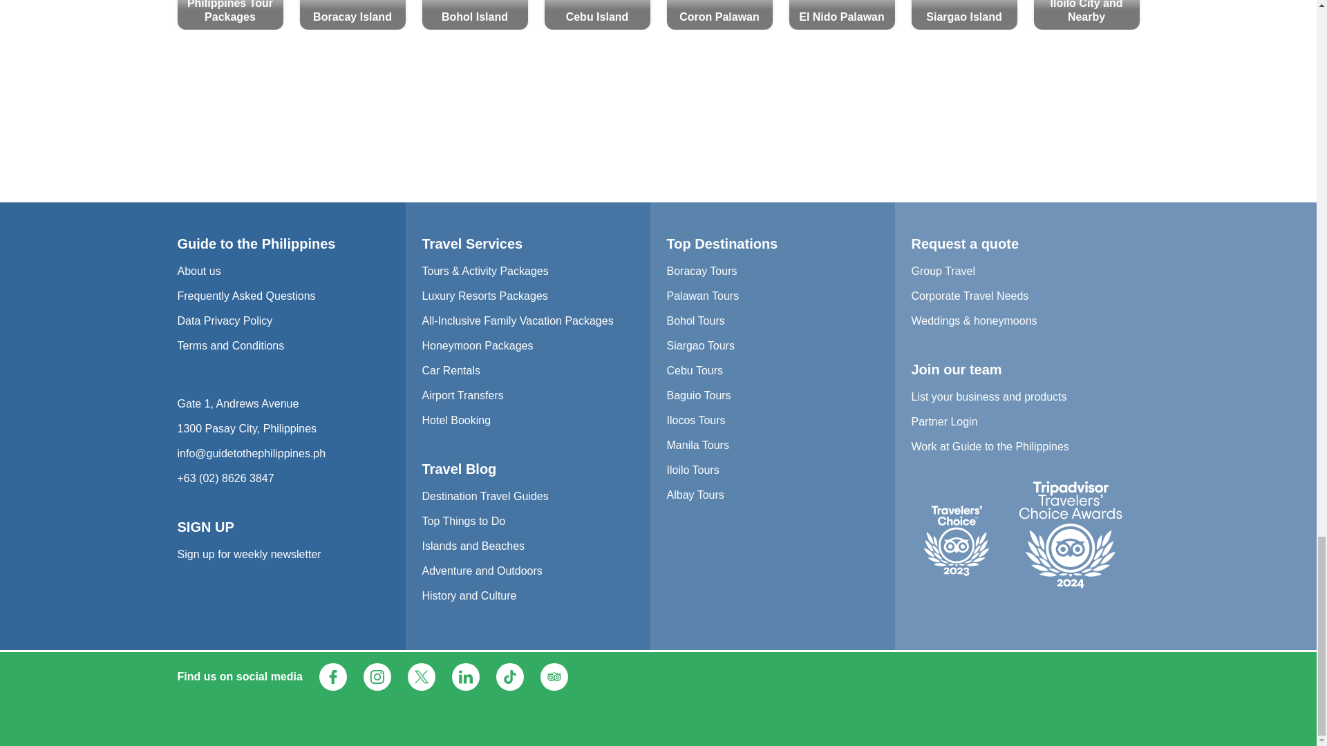  Describe the element at coordinates (352, 15) in the screenshot. I see `Boracay Island` at that location.